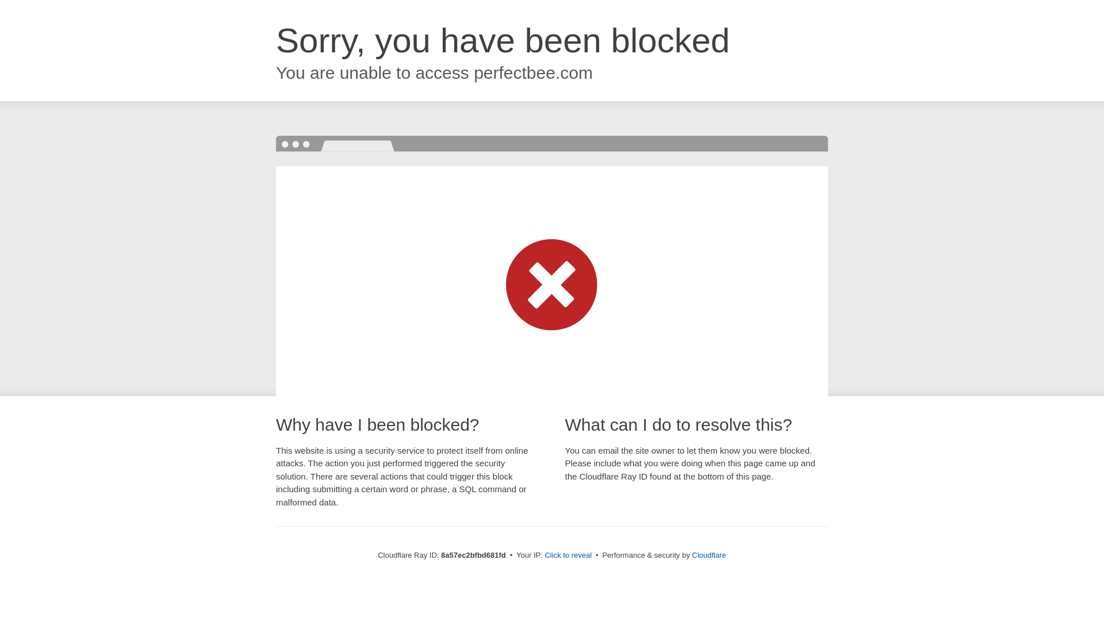 This screenshot has height=621, width=1104. What do you see at coordinates (568, 555) in the screenshot?
I see `Click to reveal` at bounding box center [568, 555].